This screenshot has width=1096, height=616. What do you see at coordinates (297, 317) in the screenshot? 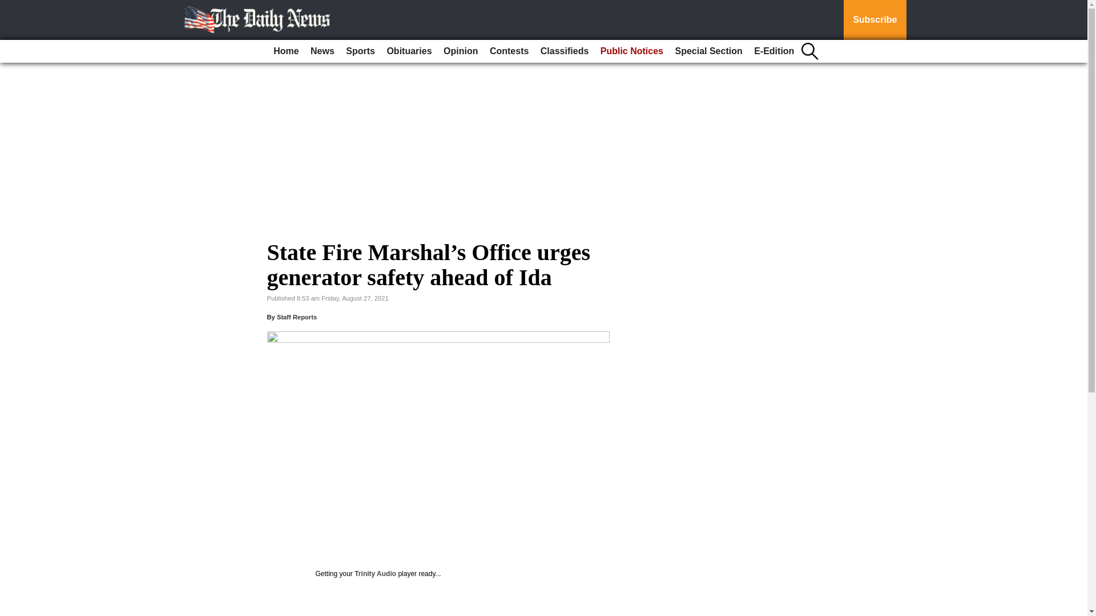
I see `Staff Reports` at bounding box center [297, 317].